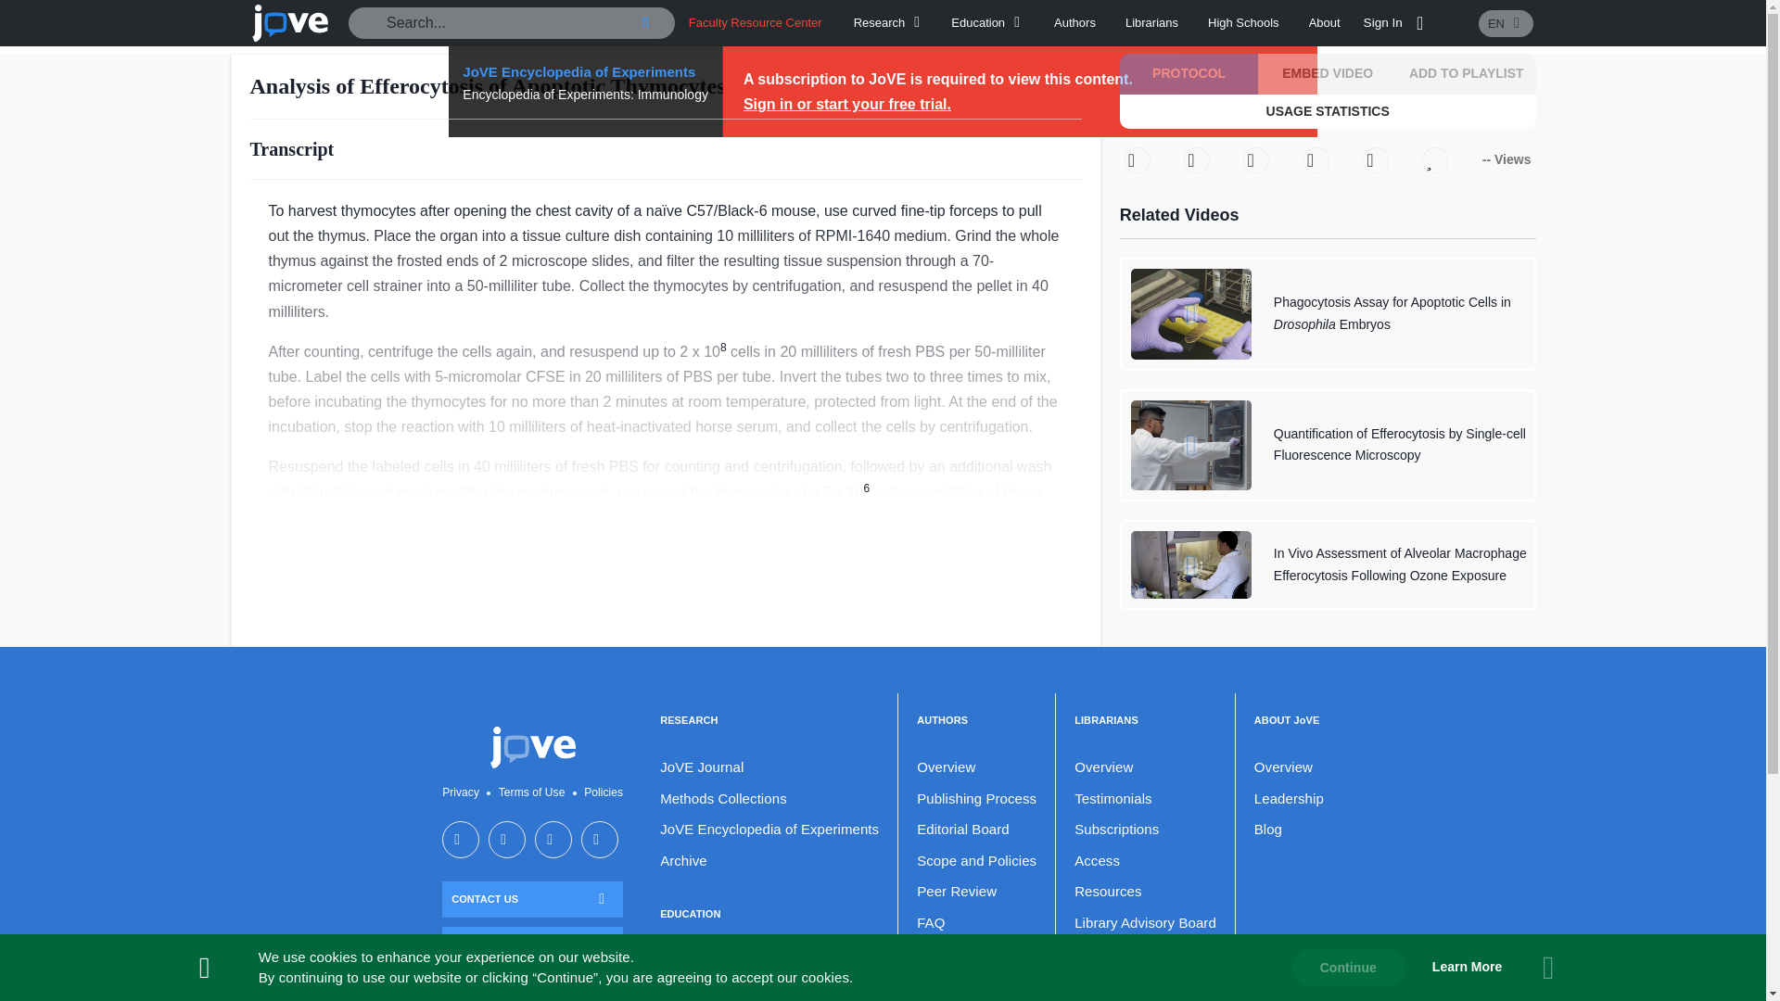 The width and height of the screenshot is (1780, 1001). Describe the element at coordinates (1506, 22) in the screenshot. I see `EN` at that location.